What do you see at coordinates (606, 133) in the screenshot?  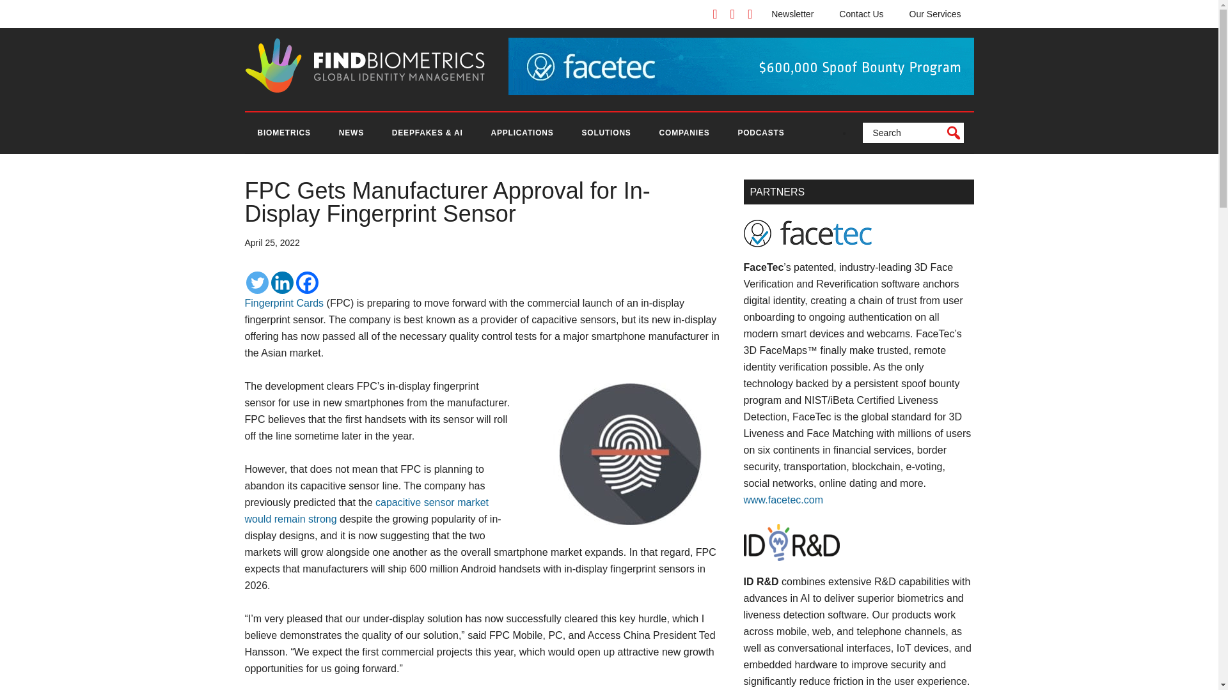 I see `SOLUTIONS` at bounding box center [606, 133].